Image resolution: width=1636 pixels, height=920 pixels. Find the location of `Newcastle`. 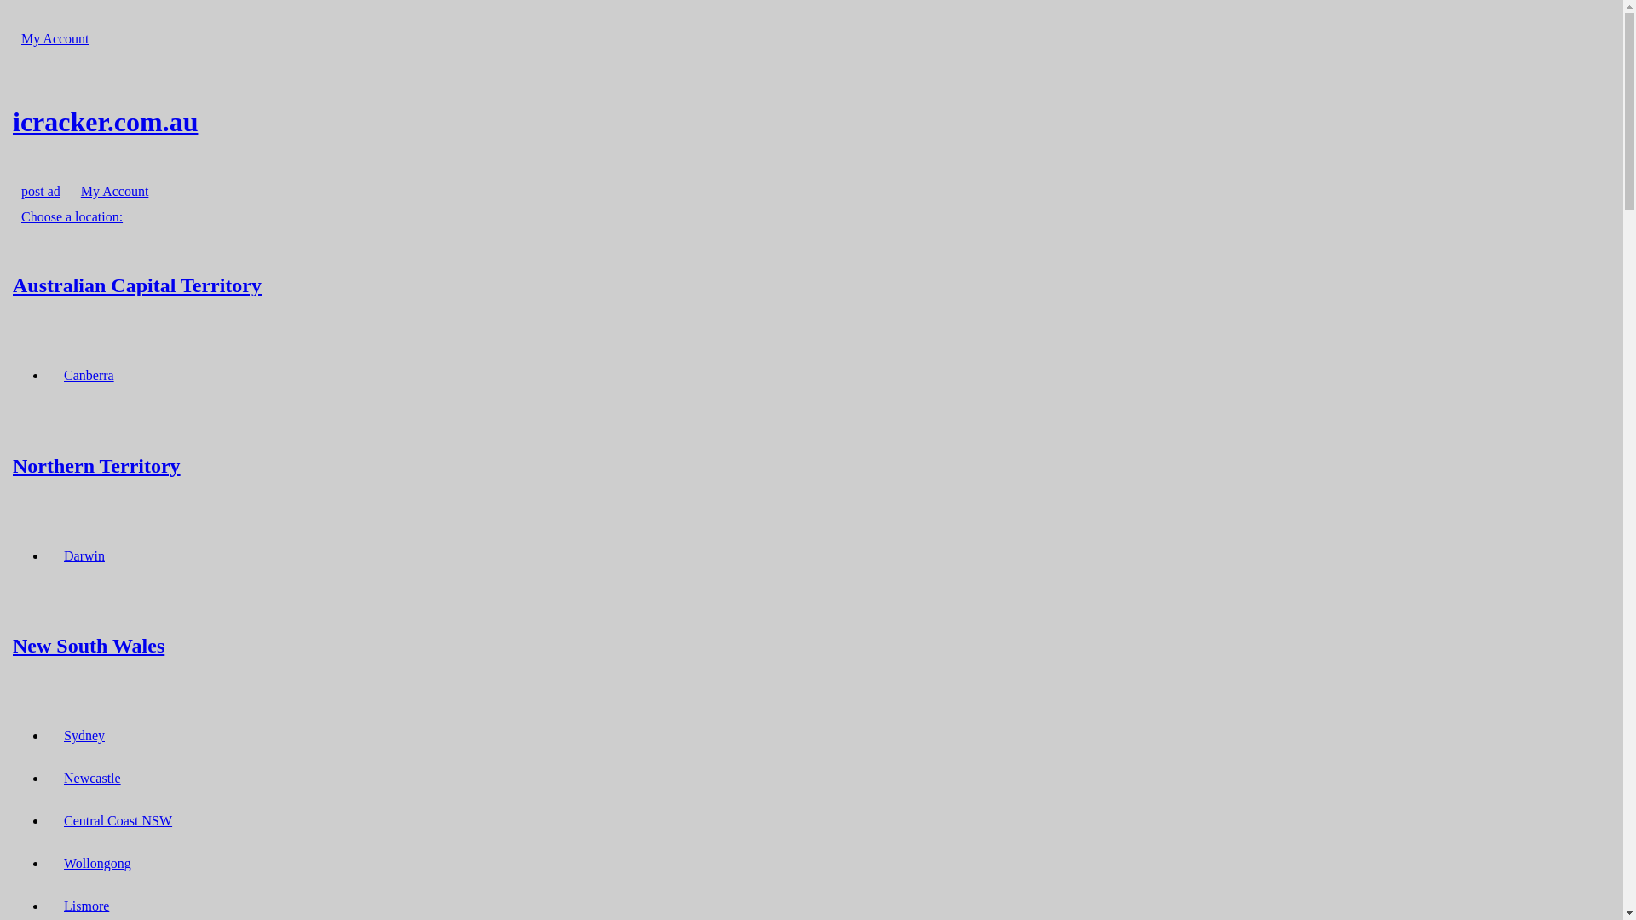

Newcastle is located at coordinates (92, 779).